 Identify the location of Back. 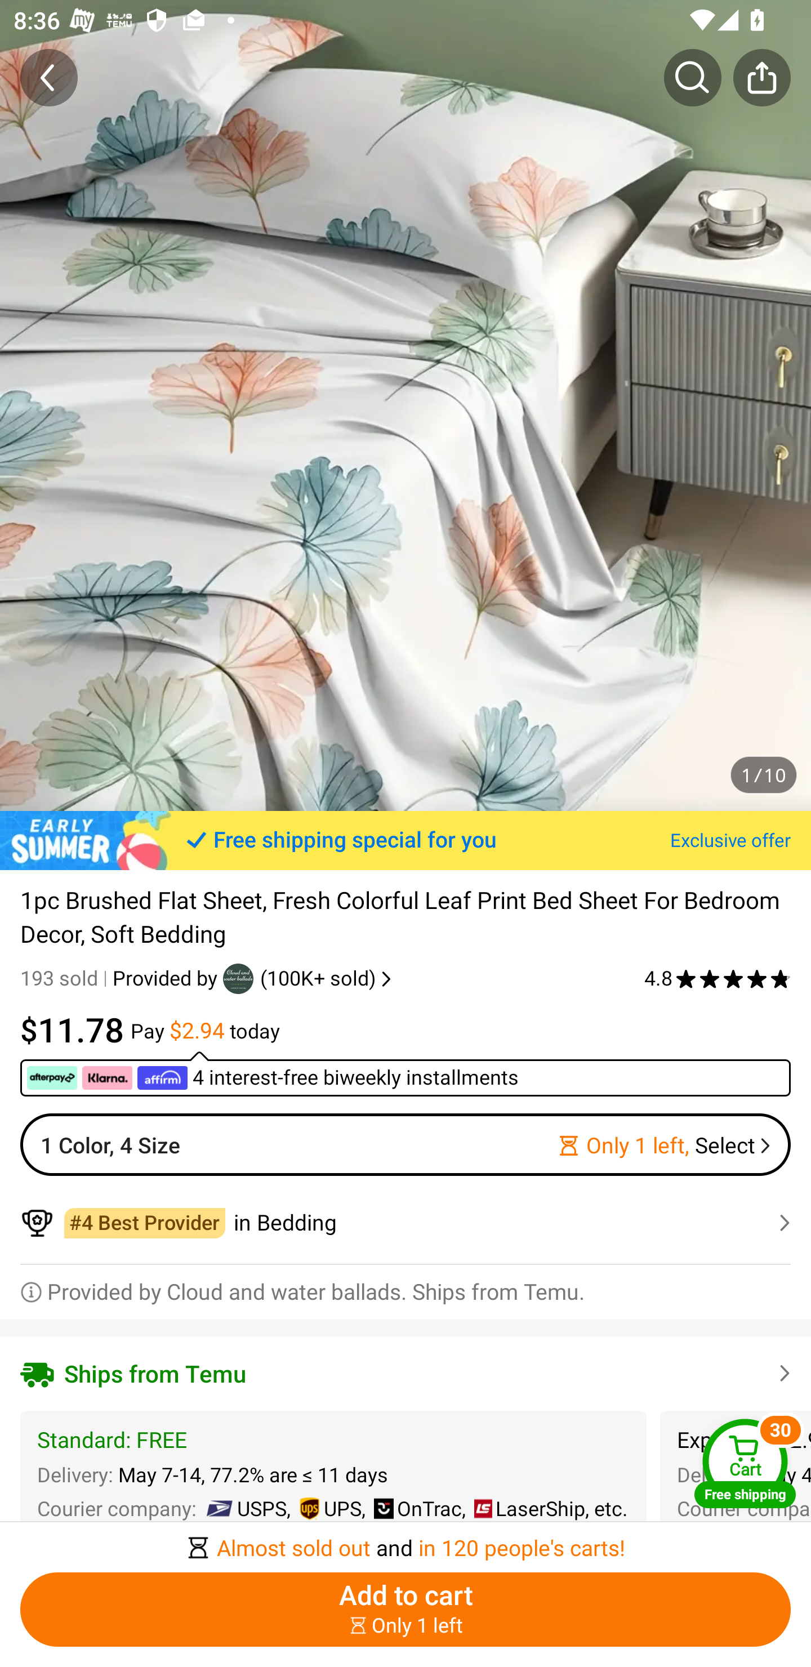
(49, 77).